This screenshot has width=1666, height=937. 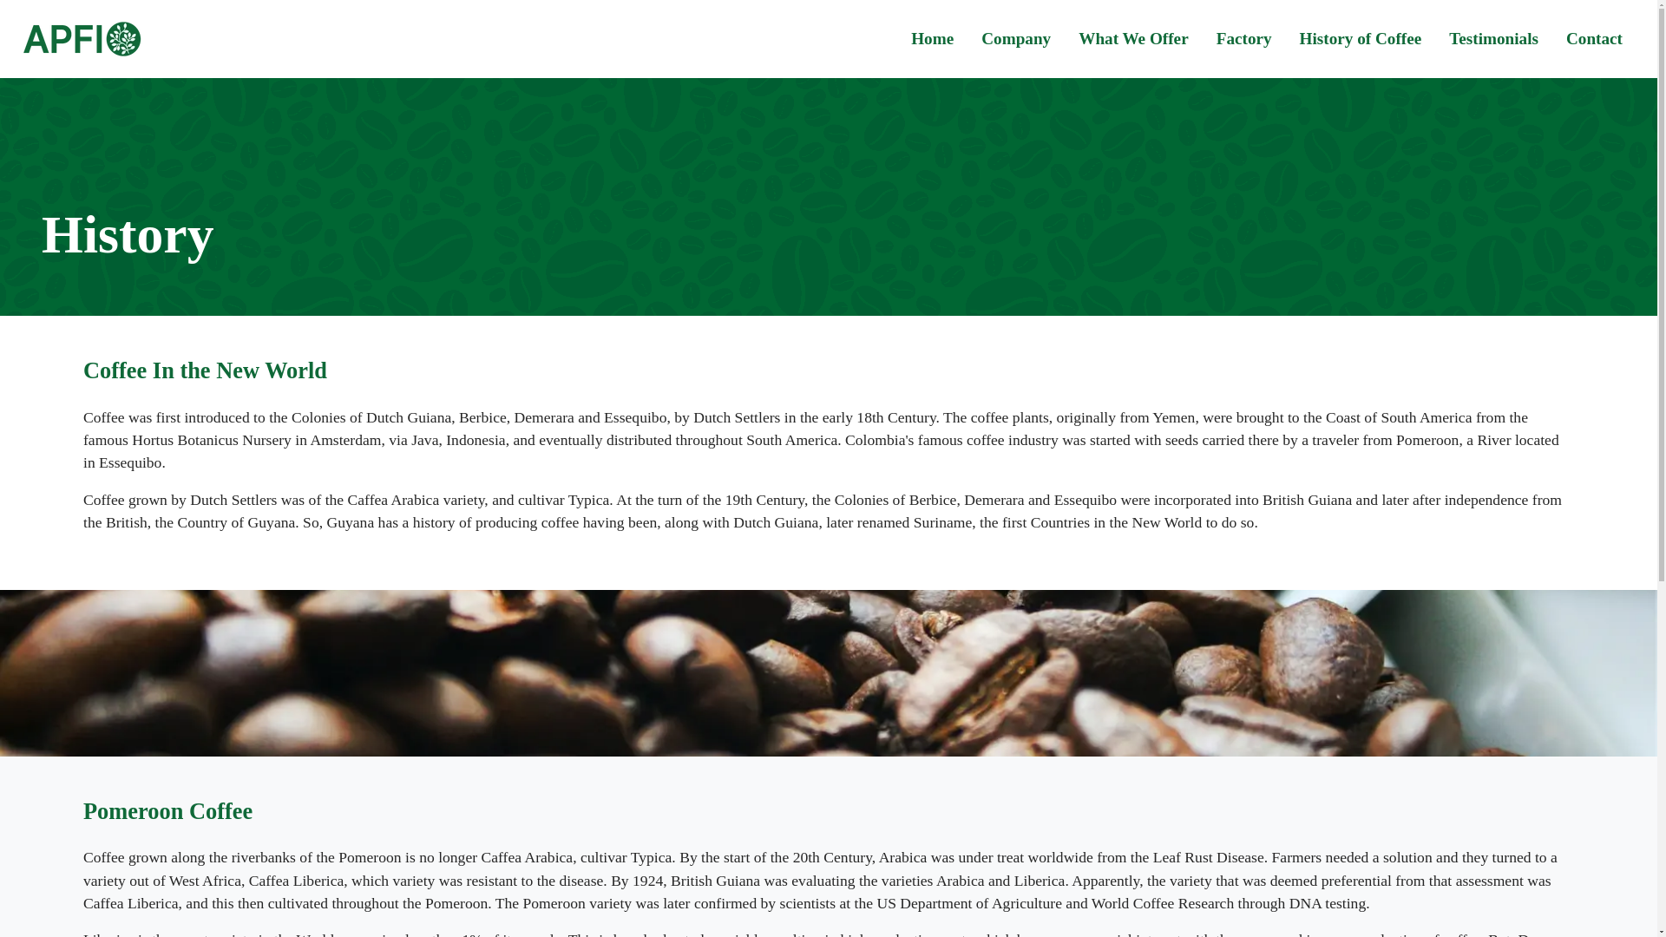 I want to click on What We Offer, so click(x=1132, y=38).